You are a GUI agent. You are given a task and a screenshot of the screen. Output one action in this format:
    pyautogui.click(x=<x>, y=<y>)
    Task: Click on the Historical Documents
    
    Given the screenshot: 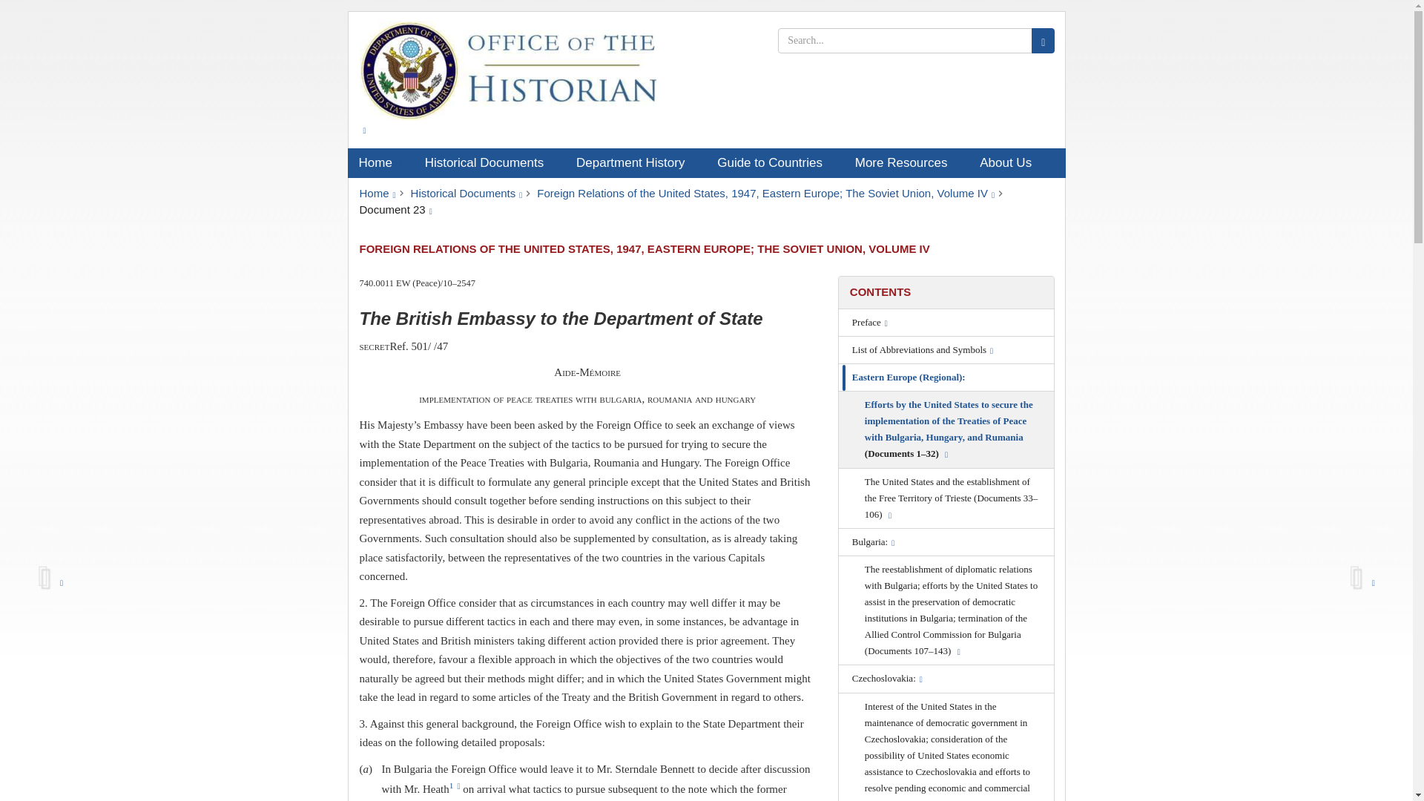 What is the action you would take?
    pyautogui.click(x=467, y=193)
    